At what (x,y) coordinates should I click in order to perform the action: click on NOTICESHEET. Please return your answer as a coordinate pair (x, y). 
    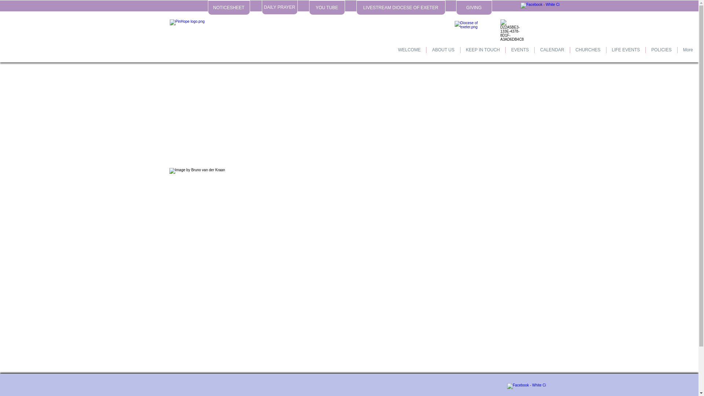
    Looking at the image, I should click on (229, 8).